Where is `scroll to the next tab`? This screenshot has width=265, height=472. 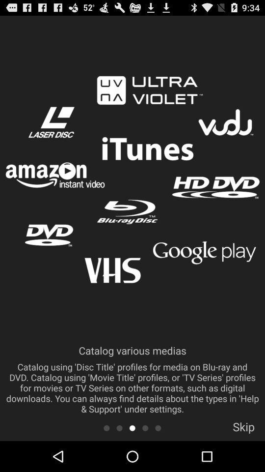
scroll to the next tab is located at coordinates (158, 428).